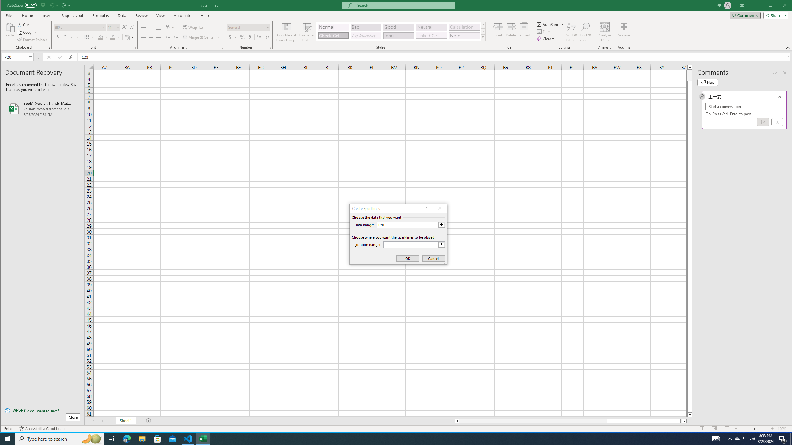 The height and width of the screenshot is (445, 792). Describe the element at coordinates (777, 122) in the screenshot. I see `Cancel` at that location.